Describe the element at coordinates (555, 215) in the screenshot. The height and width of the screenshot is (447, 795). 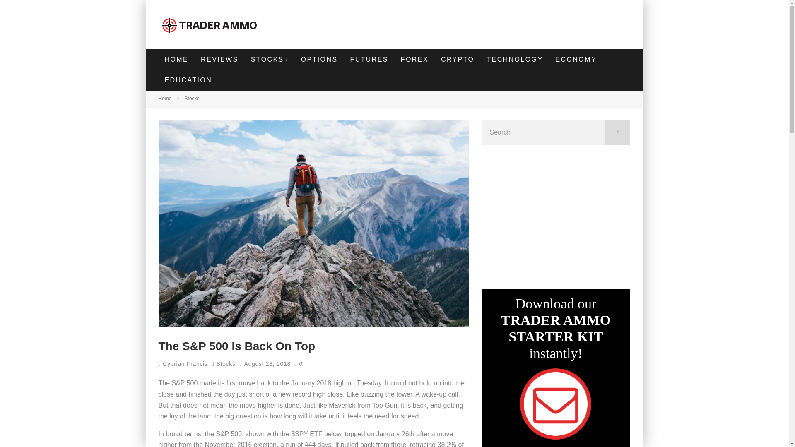
I see `Advertisement` at that location.